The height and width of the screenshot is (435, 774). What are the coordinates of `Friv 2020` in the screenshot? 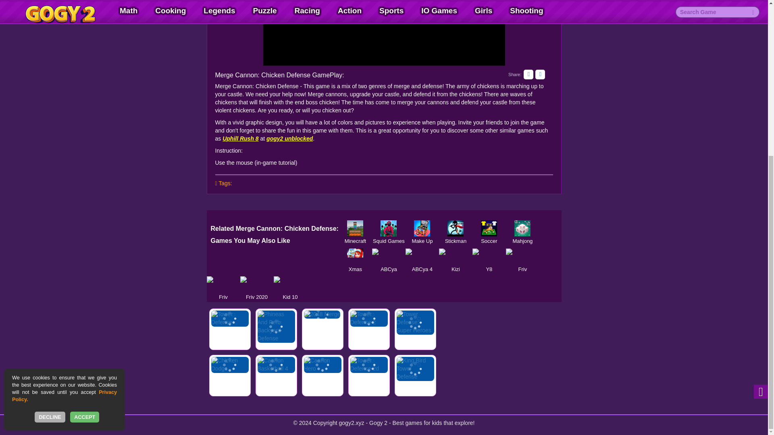 It's located at (257, 284).